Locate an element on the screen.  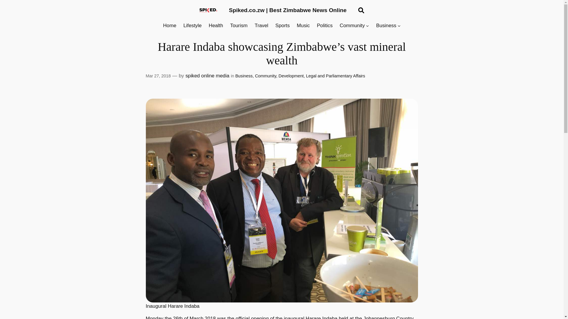
Health is located at coordinates (216, 26).